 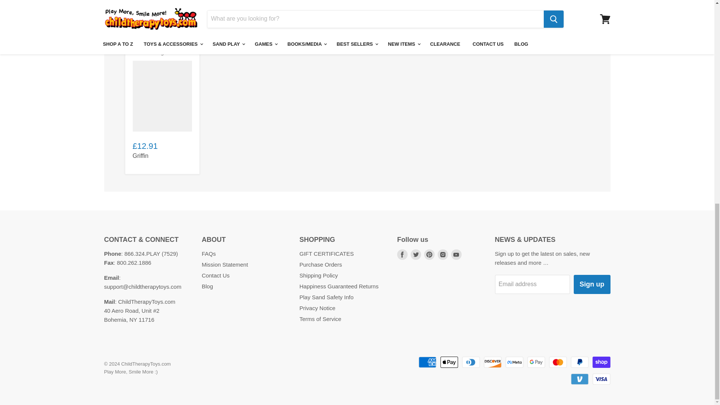 I want to click on Twitter, so click(x=415, y=254).